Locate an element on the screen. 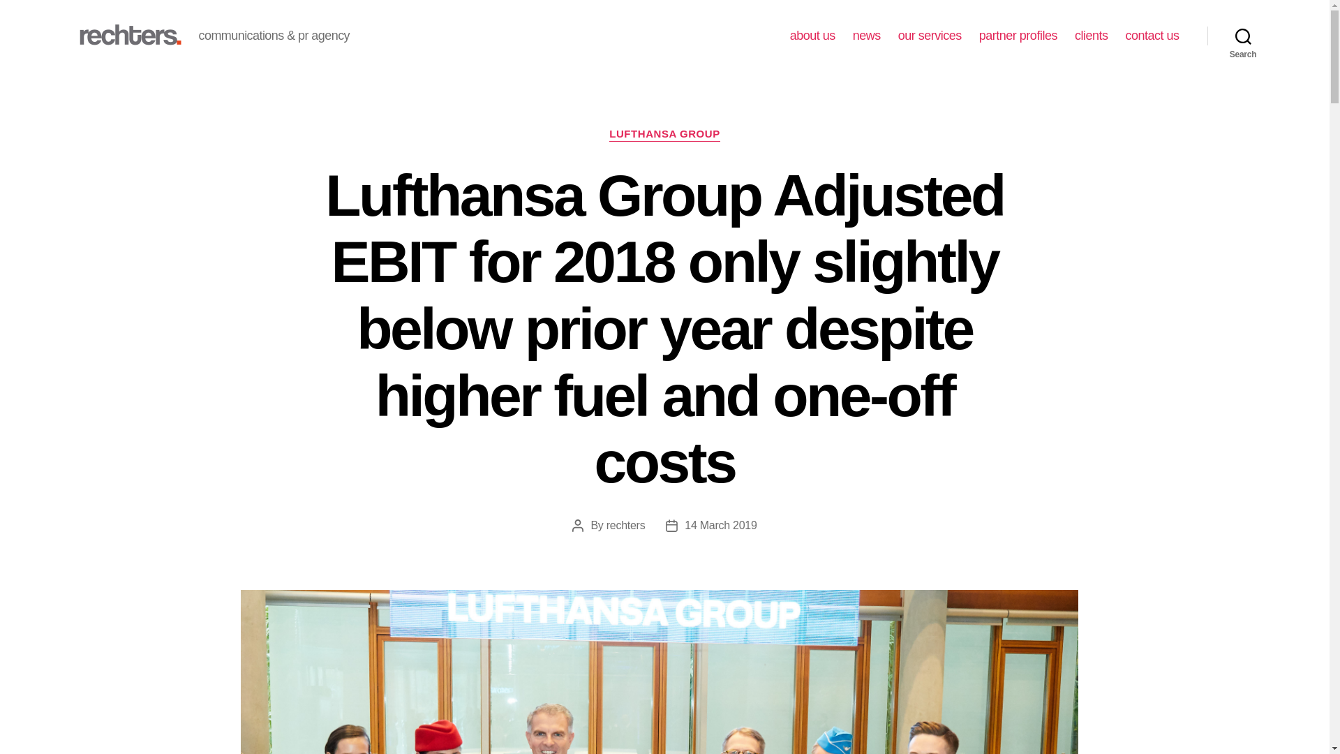 Image resolution: width=1340 pixels, height=754 pixels. LUFTHANSA GROUP is located at coordinates (664, 134).